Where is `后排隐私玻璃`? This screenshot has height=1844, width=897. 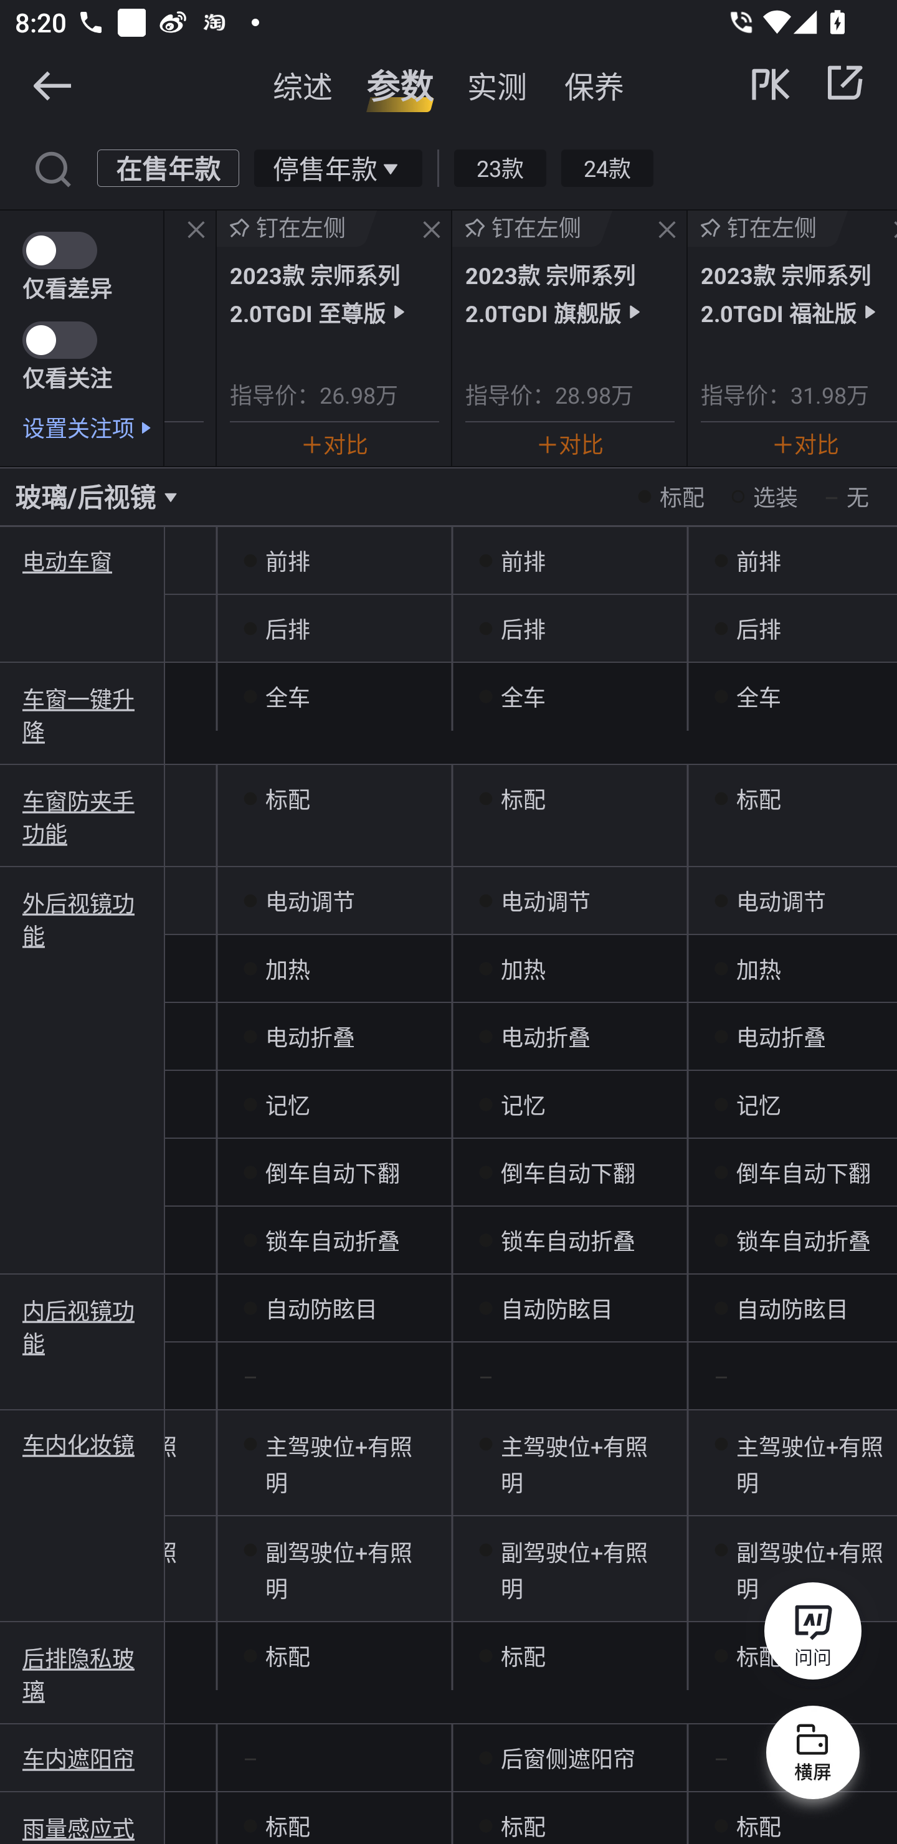 后排隐私玻璃 is located at coordinates (82, 1673).